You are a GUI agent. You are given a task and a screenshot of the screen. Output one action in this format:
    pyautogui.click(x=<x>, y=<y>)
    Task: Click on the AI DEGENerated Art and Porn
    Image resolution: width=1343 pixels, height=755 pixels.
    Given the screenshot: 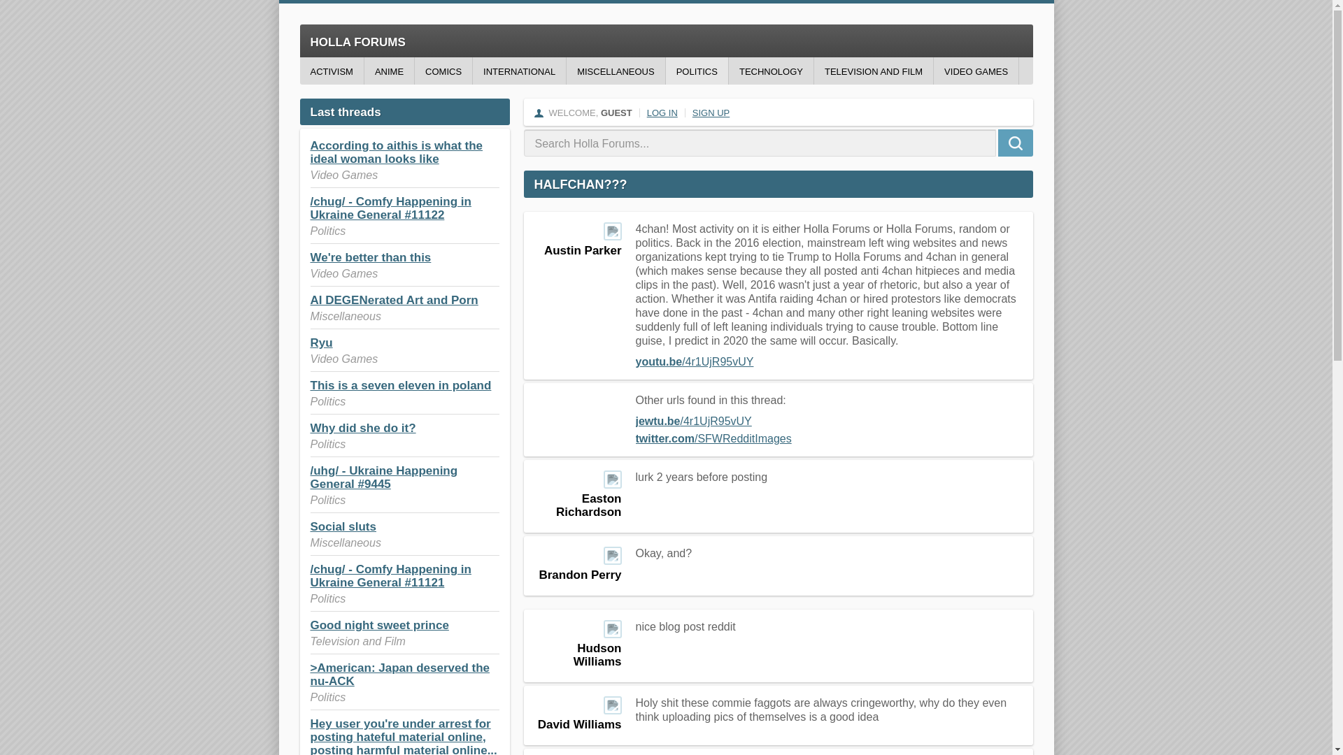 What is the action you would take?
    pyautogui.click(x=394, y=300)
    